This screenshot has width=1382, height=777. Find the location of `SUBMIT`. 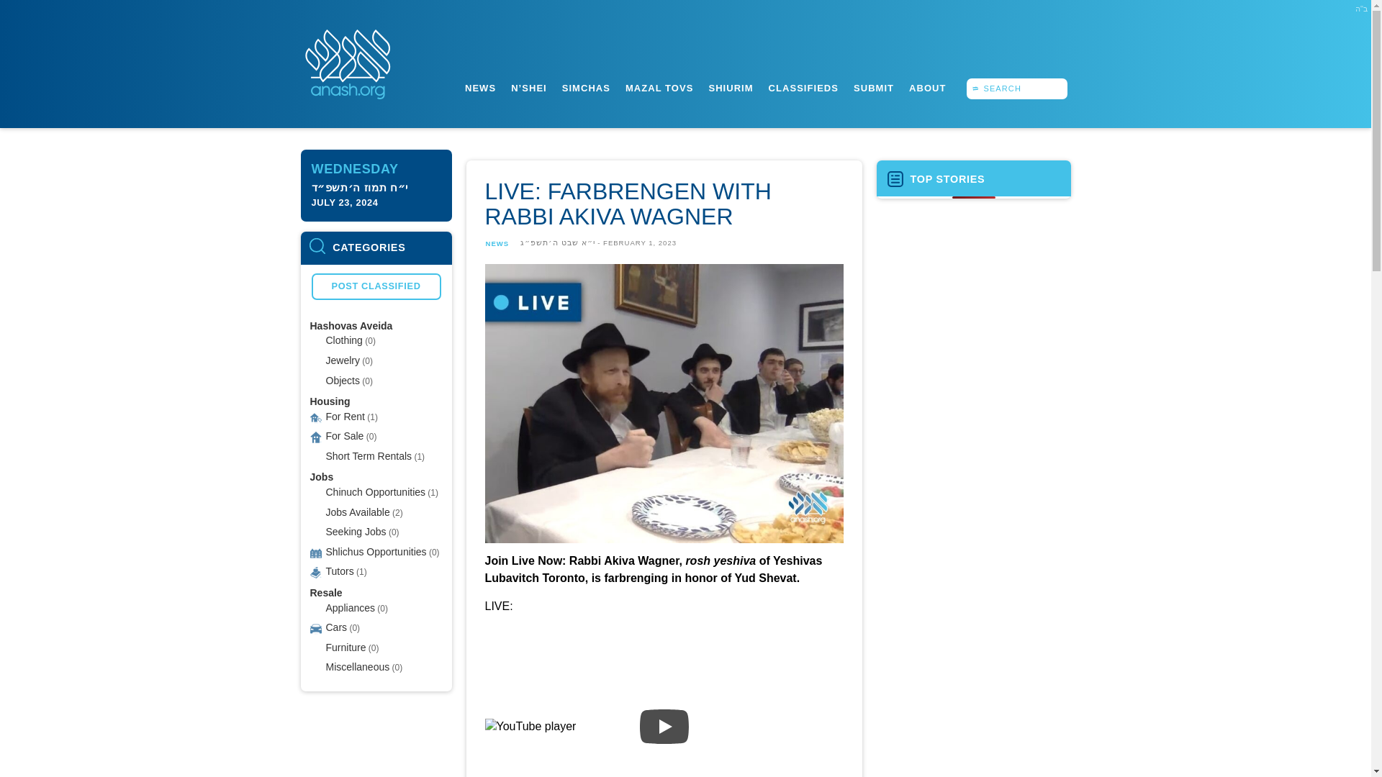

SUBMIT is located at coordinates (873, 88).